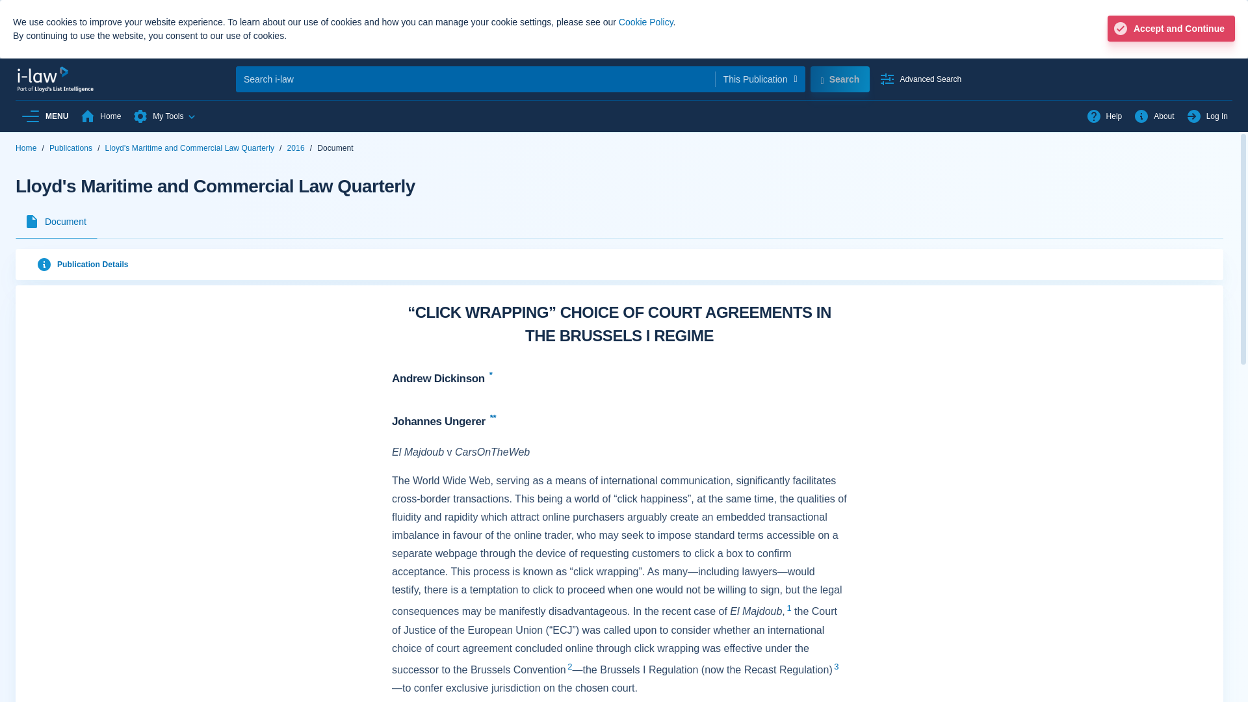  Describe the element at coordinates (1153, 116) in the screenshot. I see `Cookie Policy` at that location.